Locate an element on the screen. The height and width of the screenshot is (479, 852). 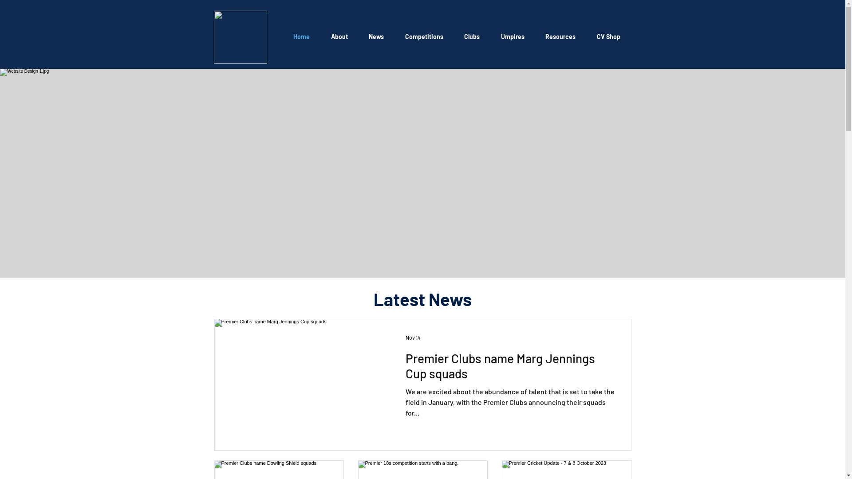
Umpires is located at coordinates (513, 36).